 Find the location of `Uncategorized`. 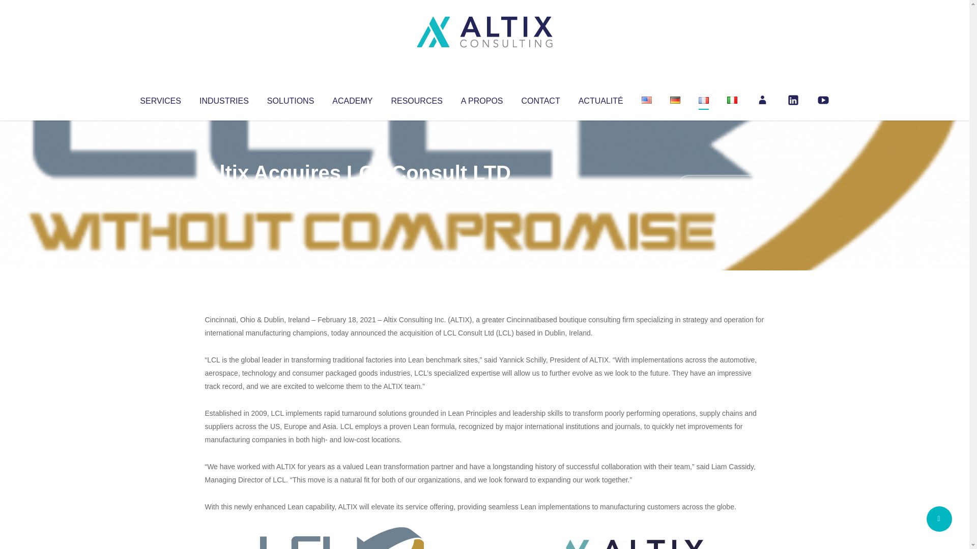

Uncategorized is located at coordinates (356, 193).